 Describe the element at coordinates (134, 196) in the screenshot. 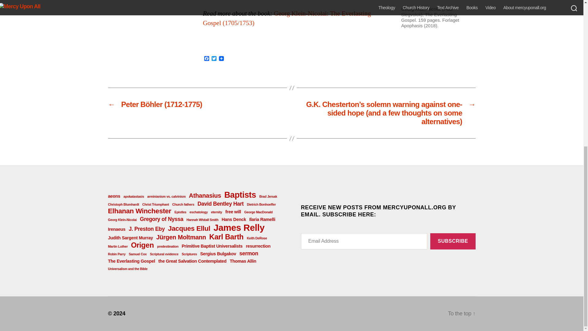

I see `apokatastasis` at that location.